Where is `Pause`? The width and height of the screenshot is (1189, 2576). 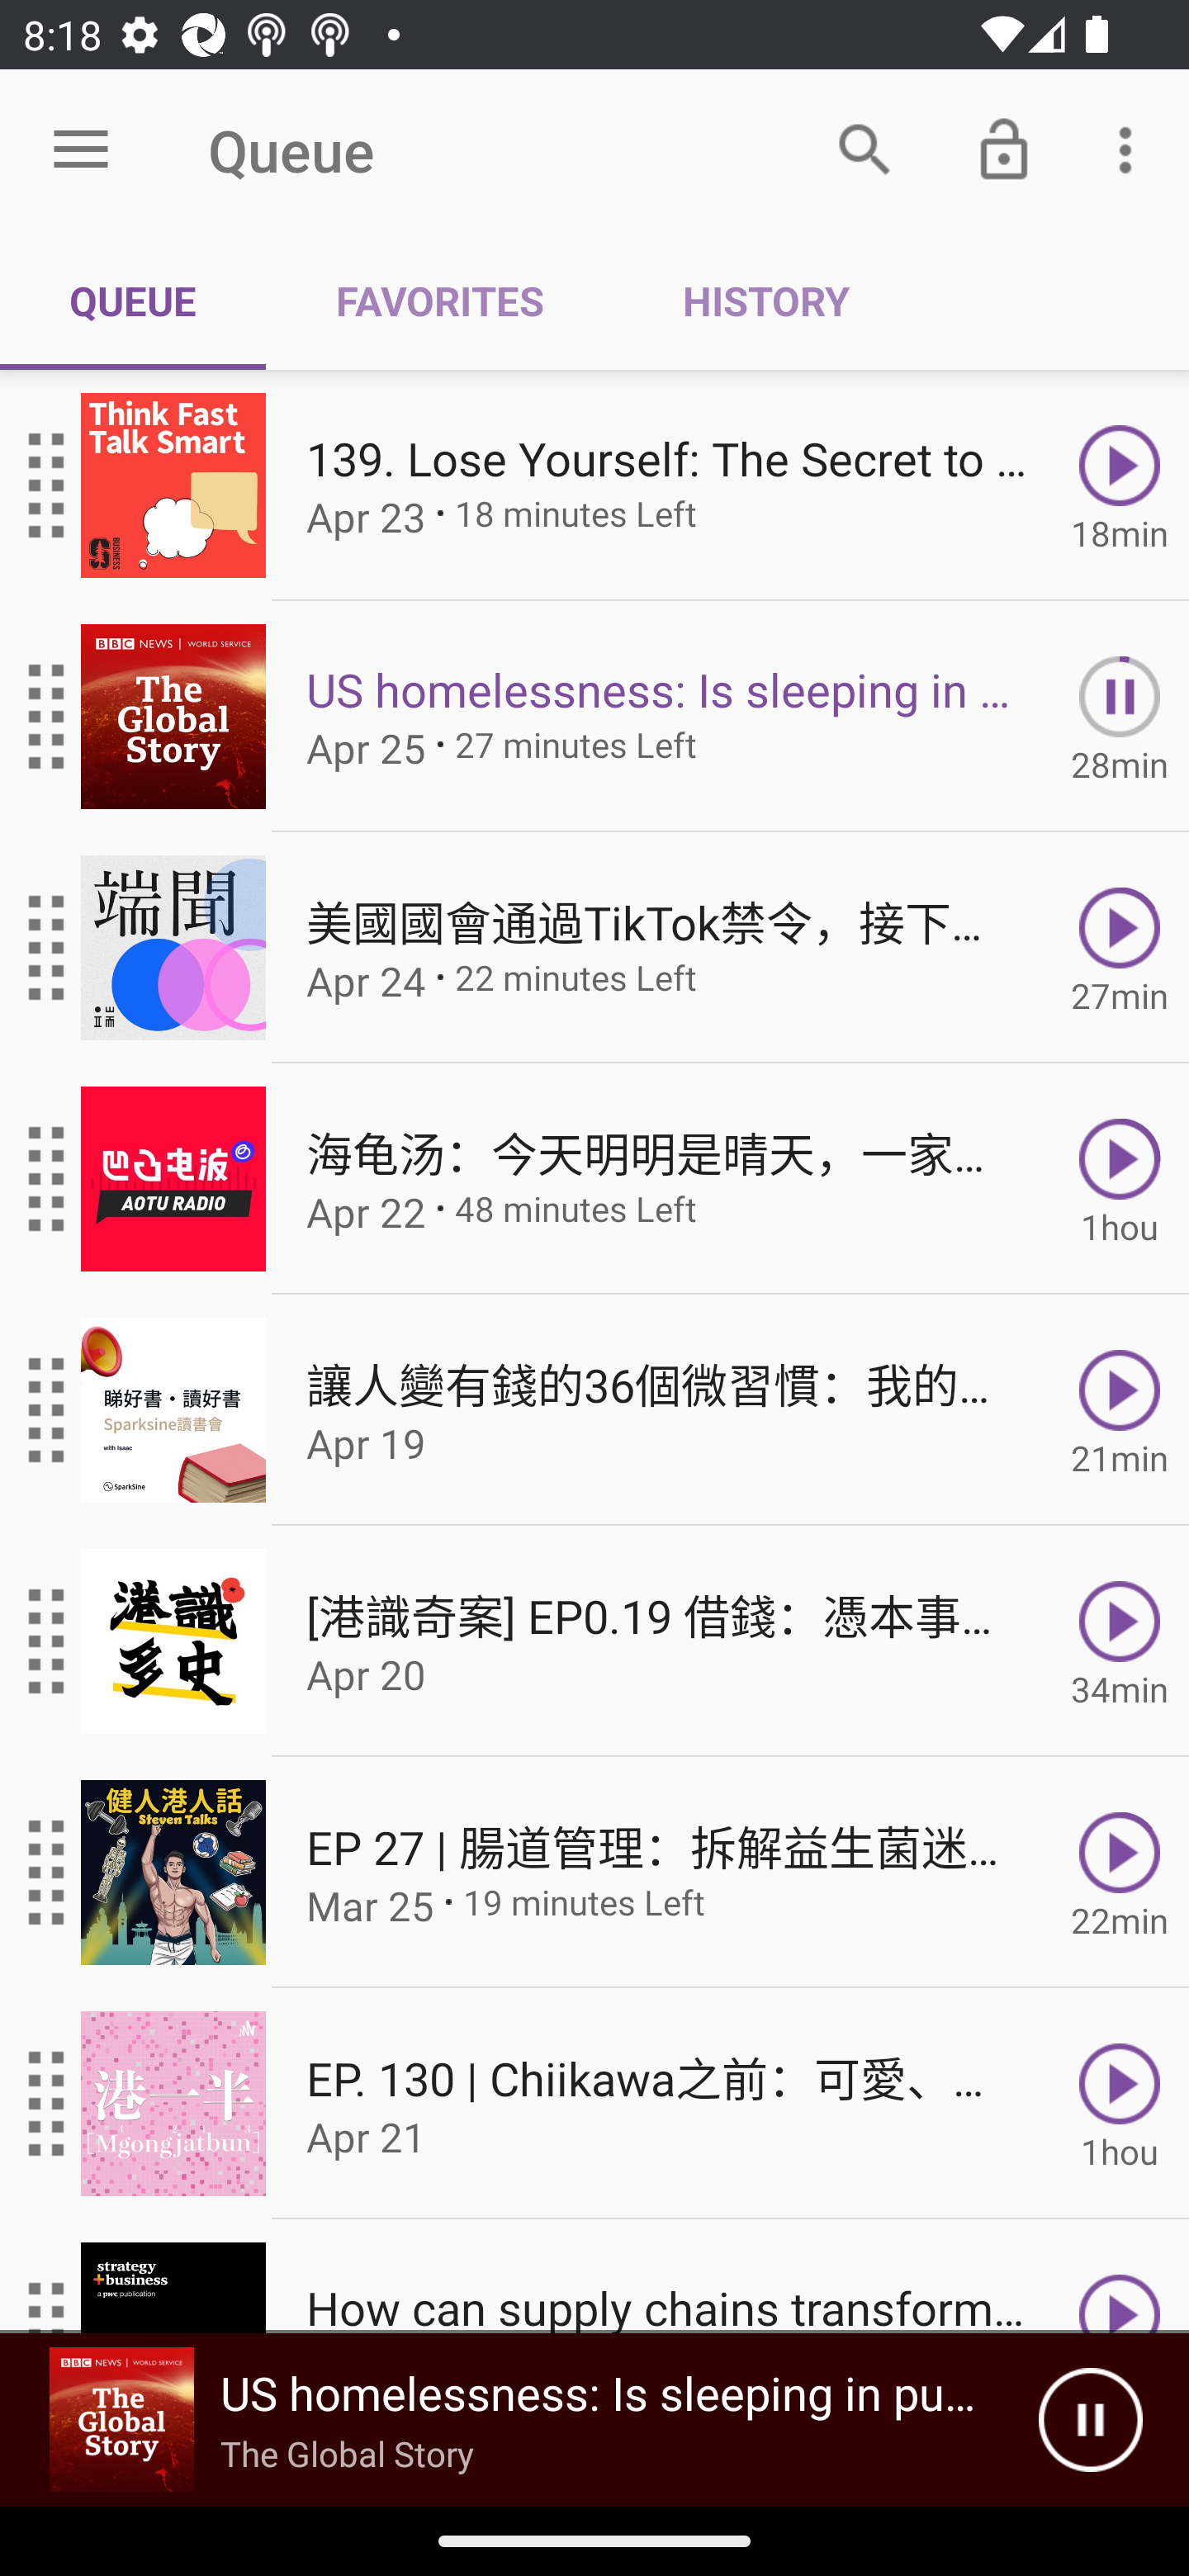
Pause is located at coordinates (1090, 2420).